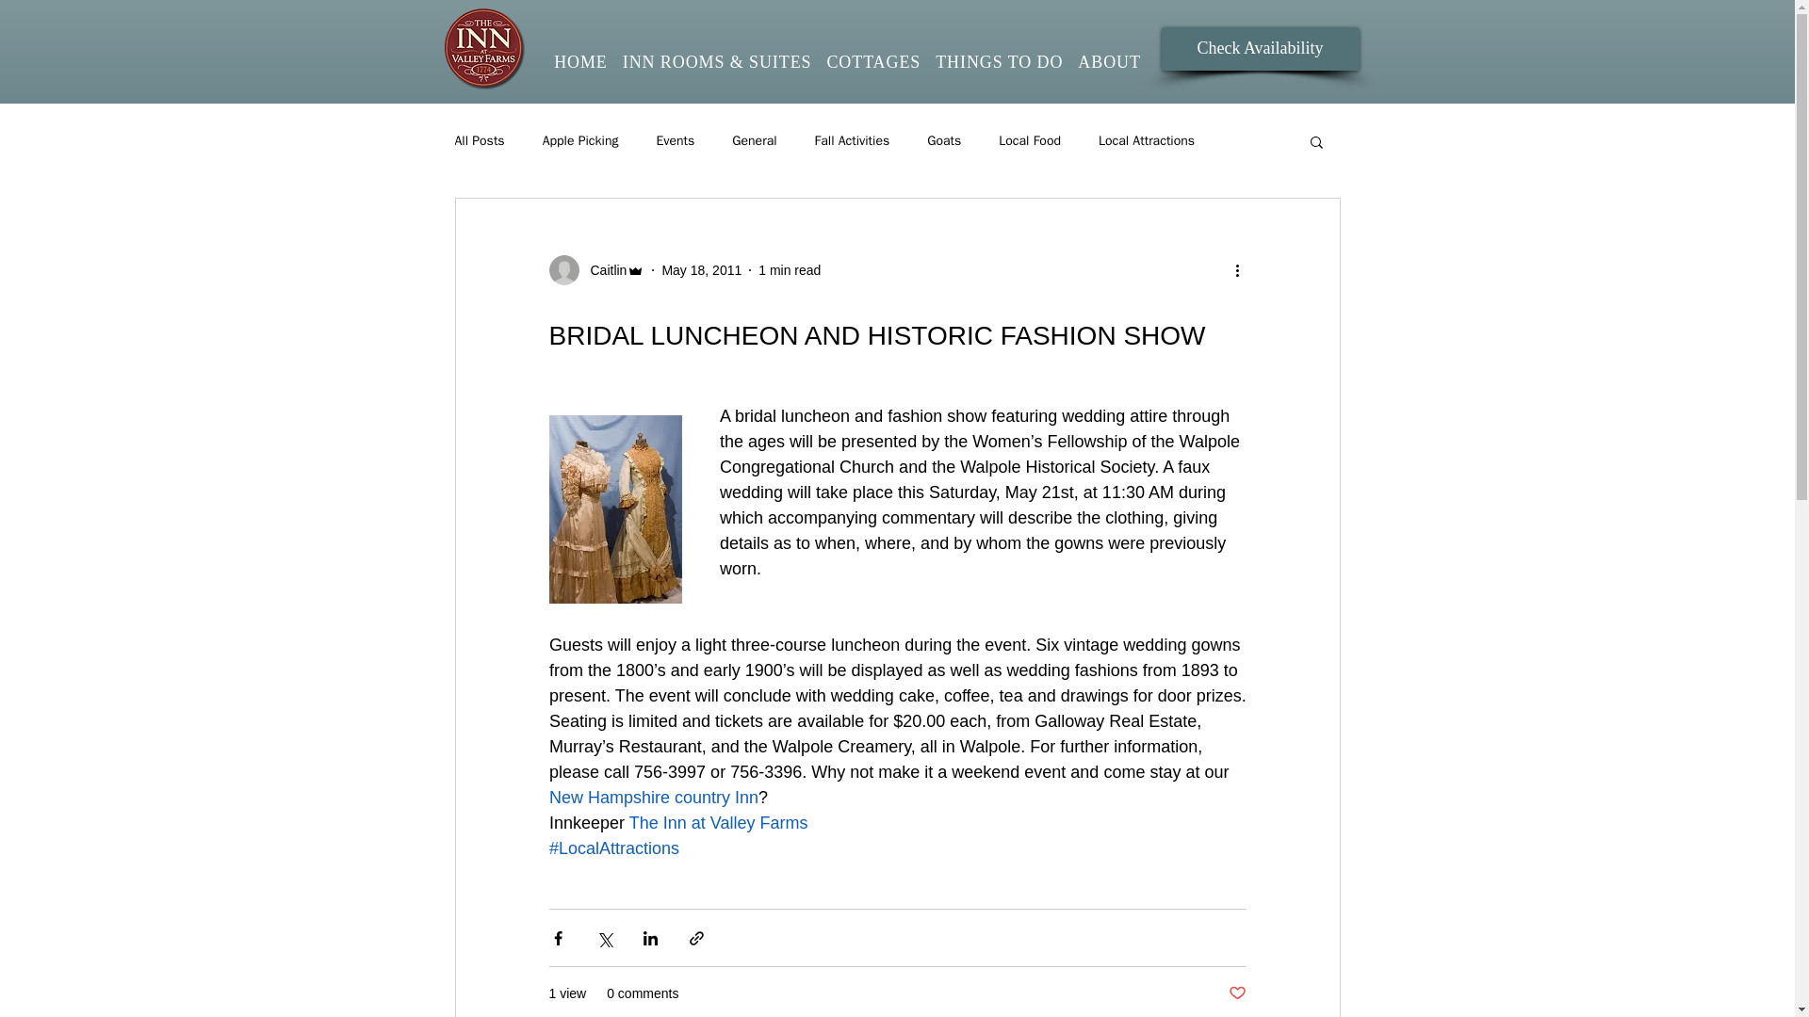 The width and height of the screenshot is (1809, 1017). Describe the element at coordinates (999, 62) in the screenshot. I see `THINGS TO DO` at that location.